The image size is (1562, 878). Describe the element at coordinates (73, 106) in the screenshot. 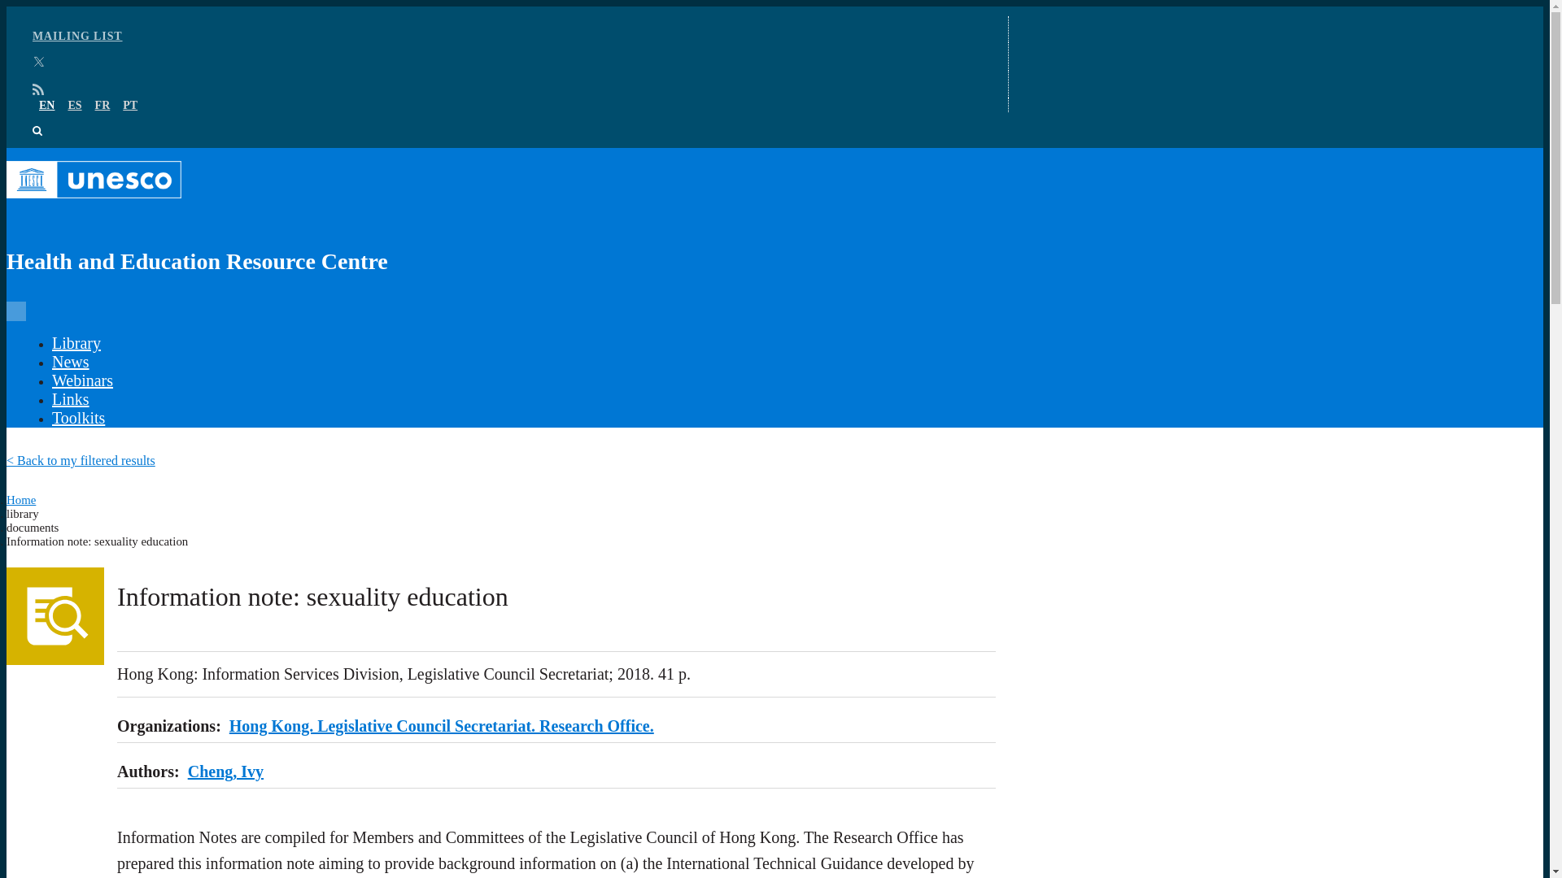

I see `ES` at that location.